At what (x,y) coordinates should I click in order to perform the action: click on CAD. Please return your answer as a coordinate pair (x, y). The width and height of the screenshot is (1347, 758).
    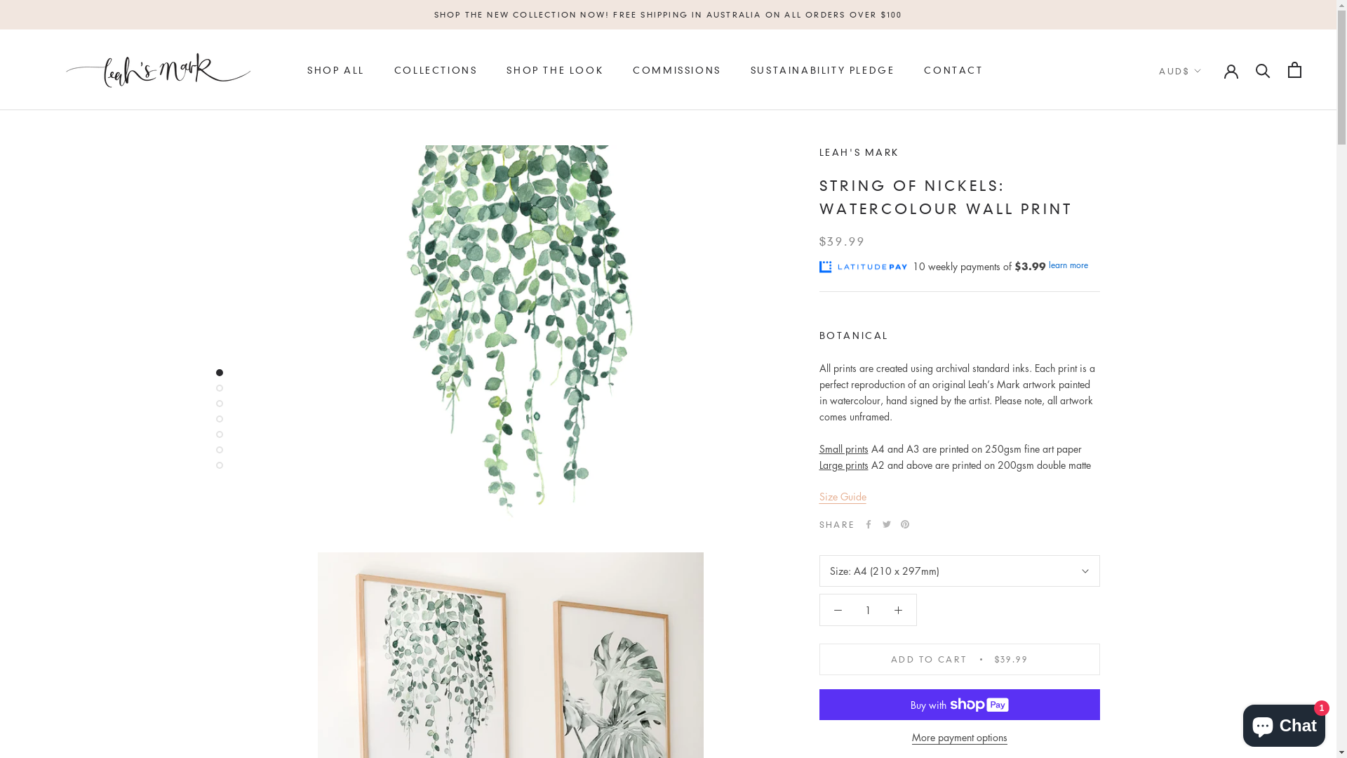
    Looking at the image, I should click on (1208, 479).